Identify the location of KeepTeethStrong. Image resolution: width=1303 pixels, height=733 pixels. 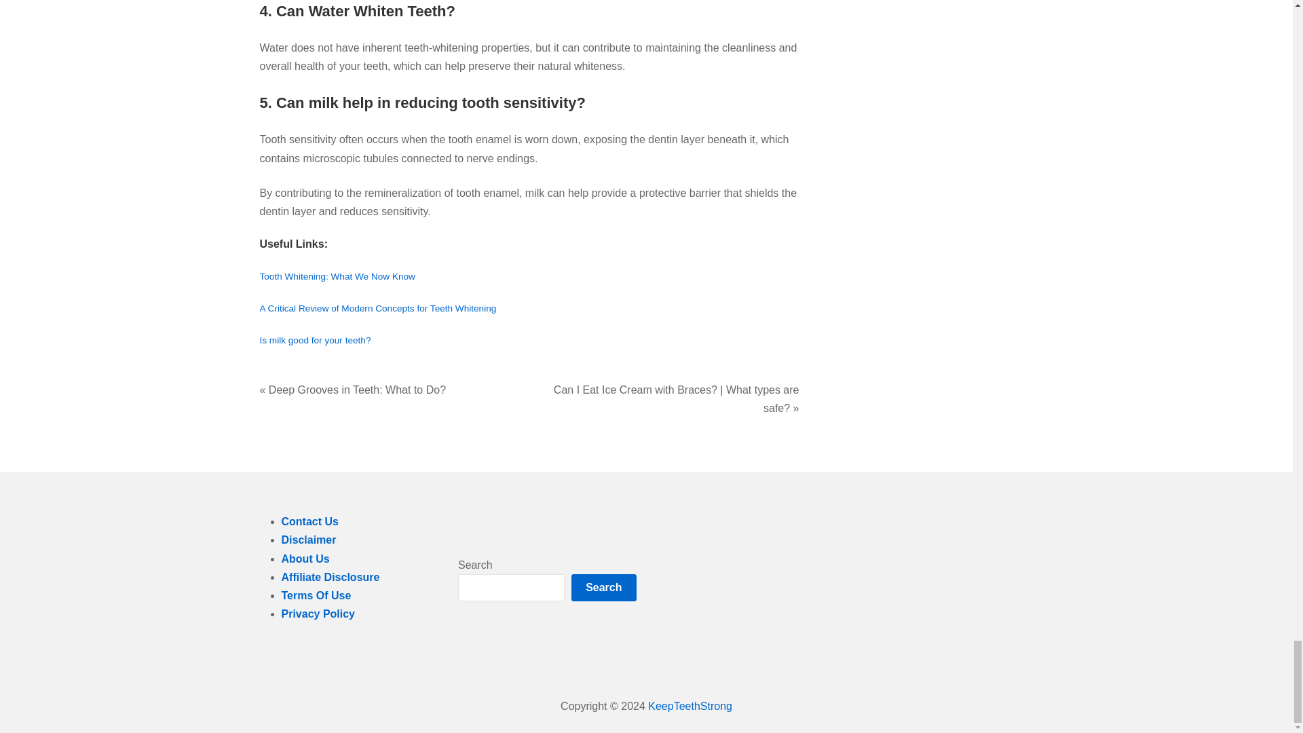
(690, 706).